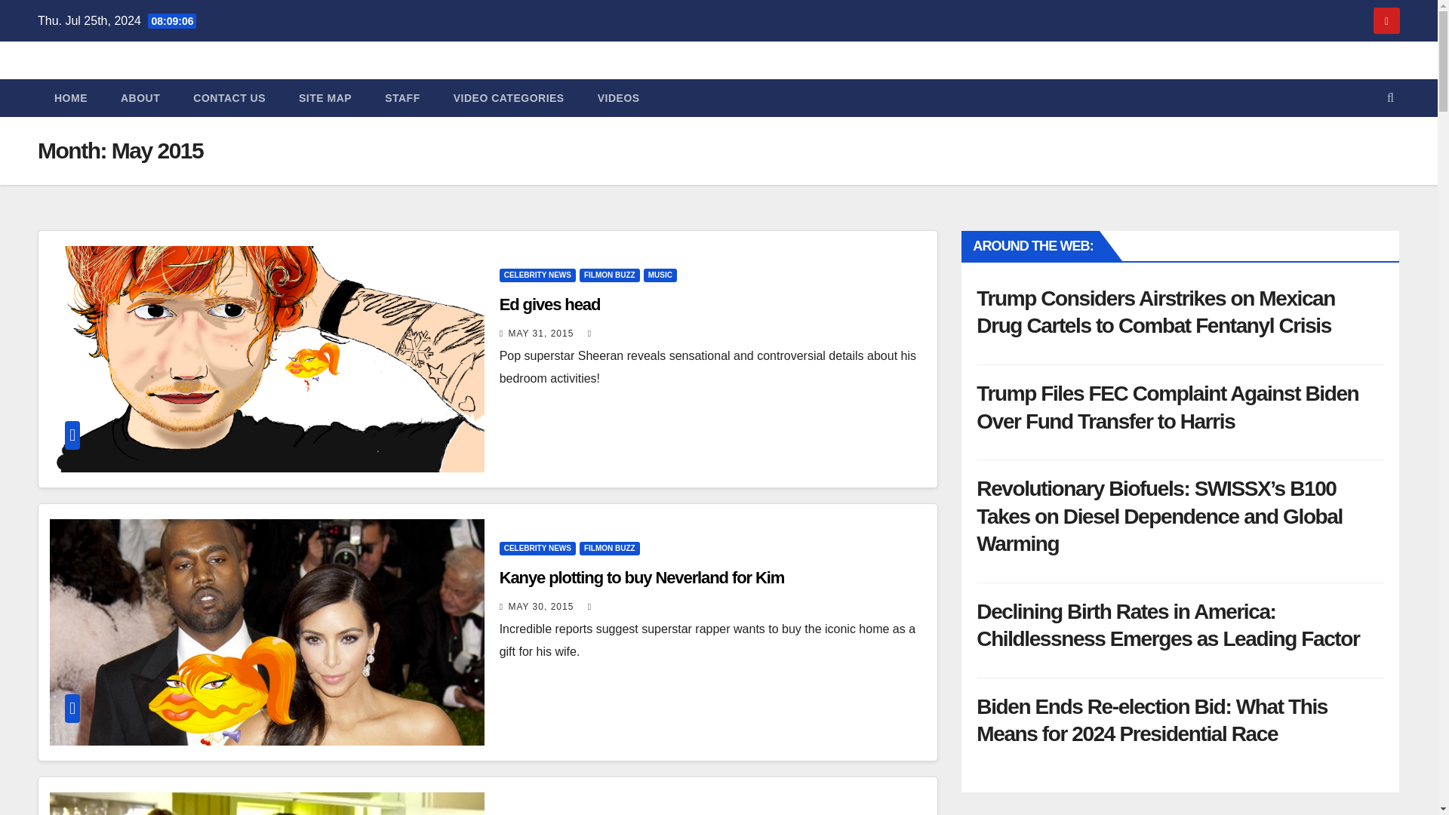 The image size is (1449, 815). What do you see at coordinates (537, 548) in the screenshot?
I see `CELEBRITY NEWS` at bounding box center [537, 548].